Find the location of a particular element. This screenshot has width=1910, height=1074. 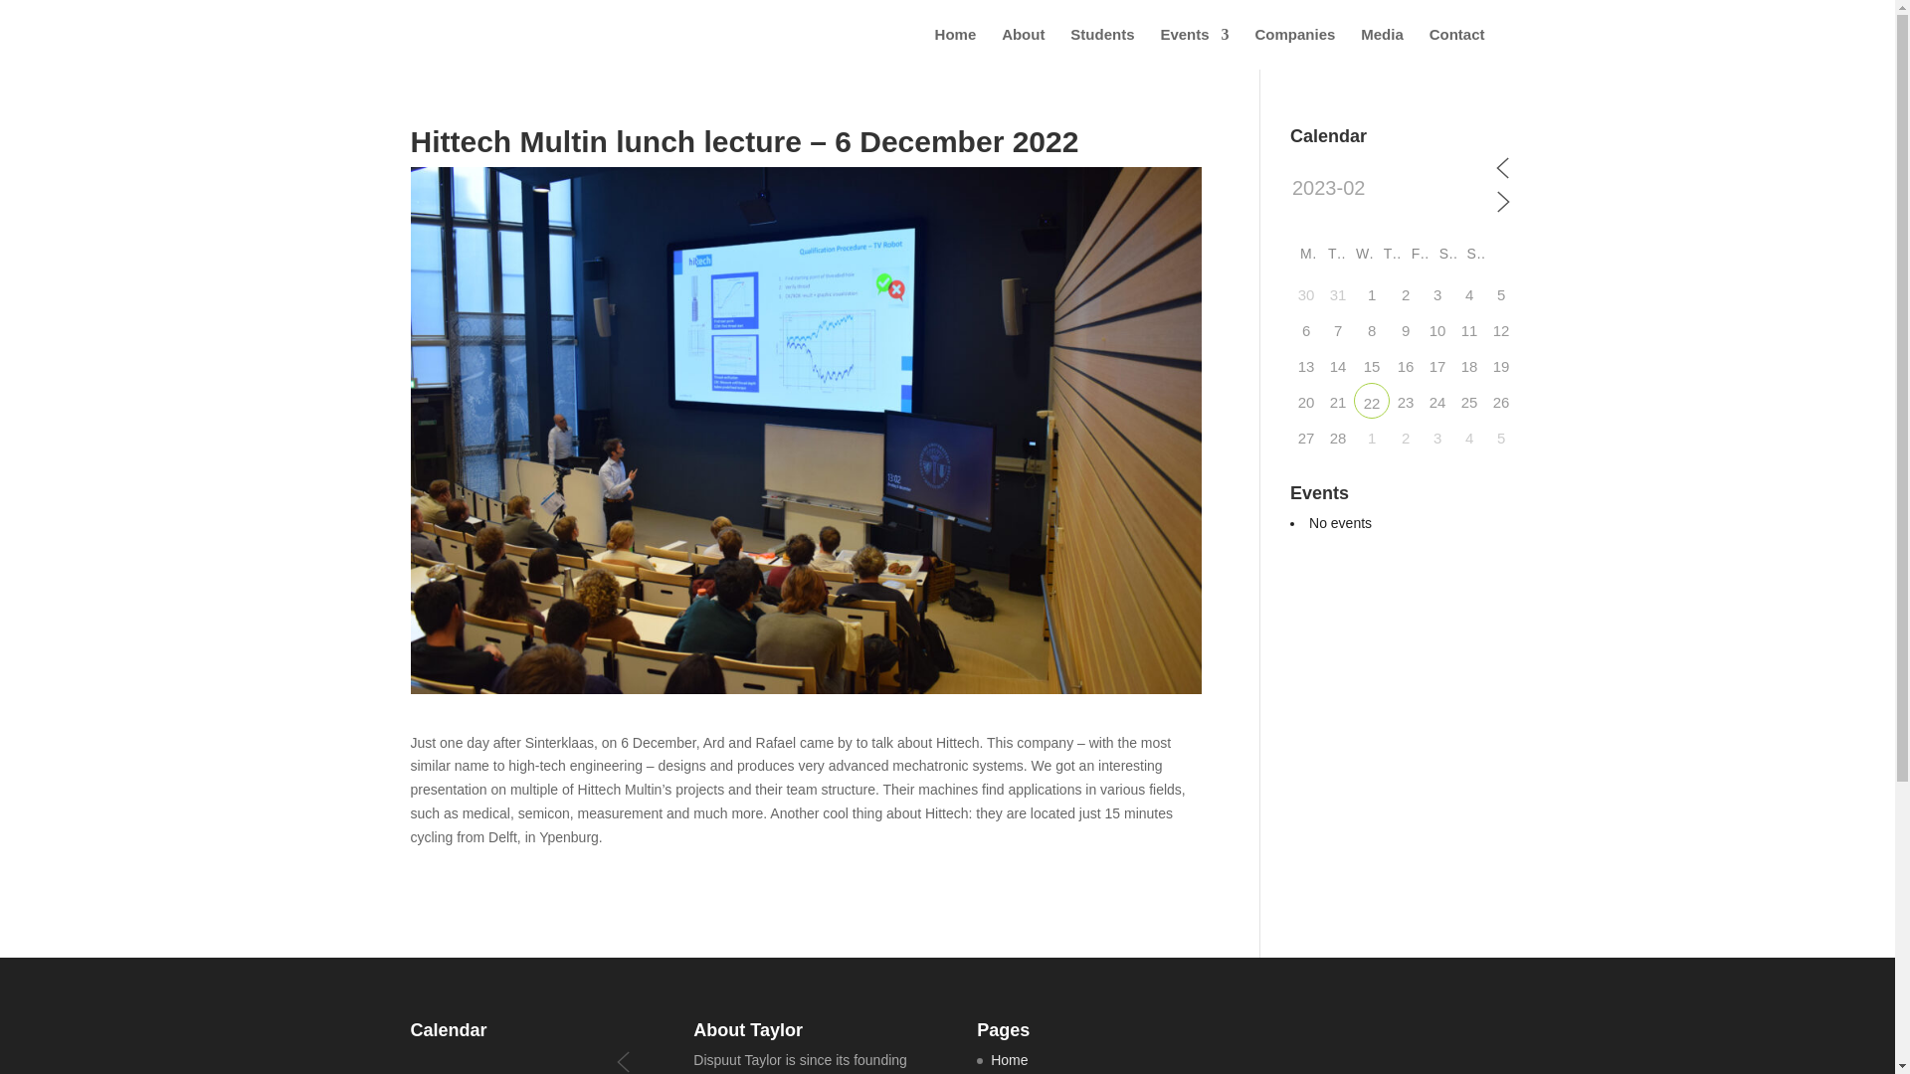

Contact is located at coordinates (1456, 49).